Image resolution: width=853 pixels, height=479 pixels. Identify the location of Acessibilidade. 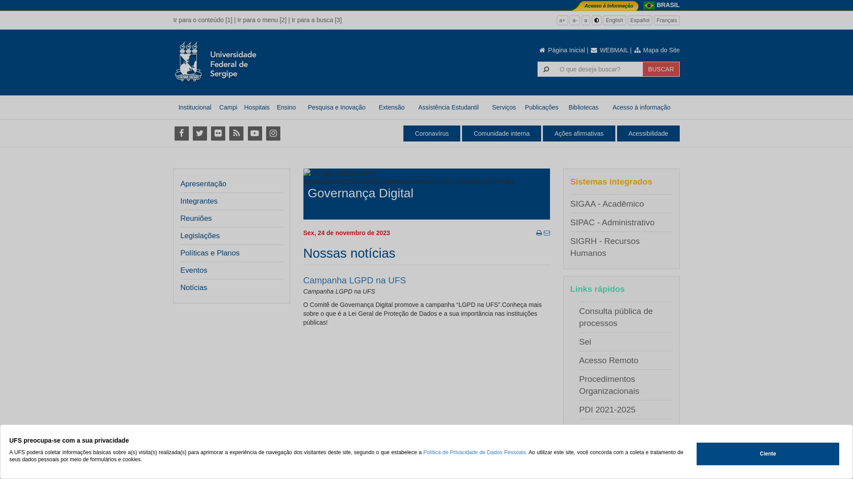
(648, 133).